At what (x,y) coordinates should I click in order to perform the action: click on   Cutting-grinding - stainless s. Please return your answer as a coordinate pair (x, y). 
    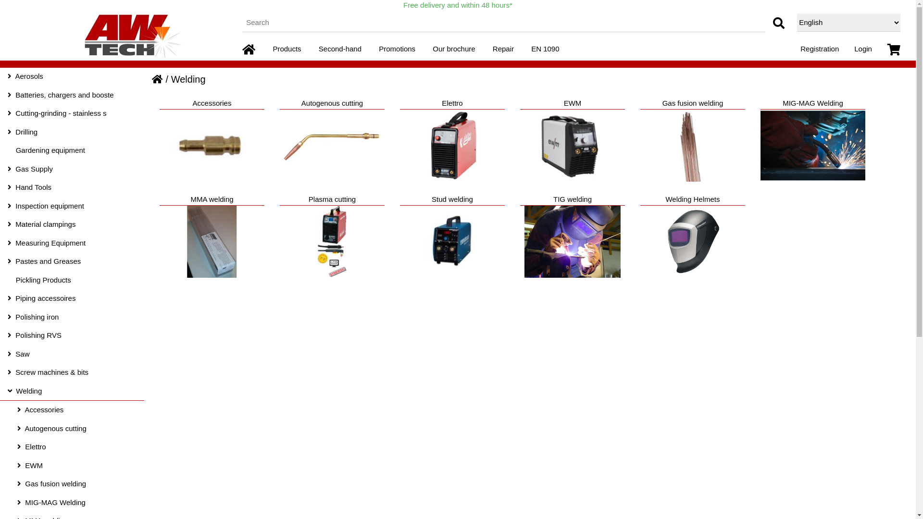
    Looking at the image, I should click on (72, 113).